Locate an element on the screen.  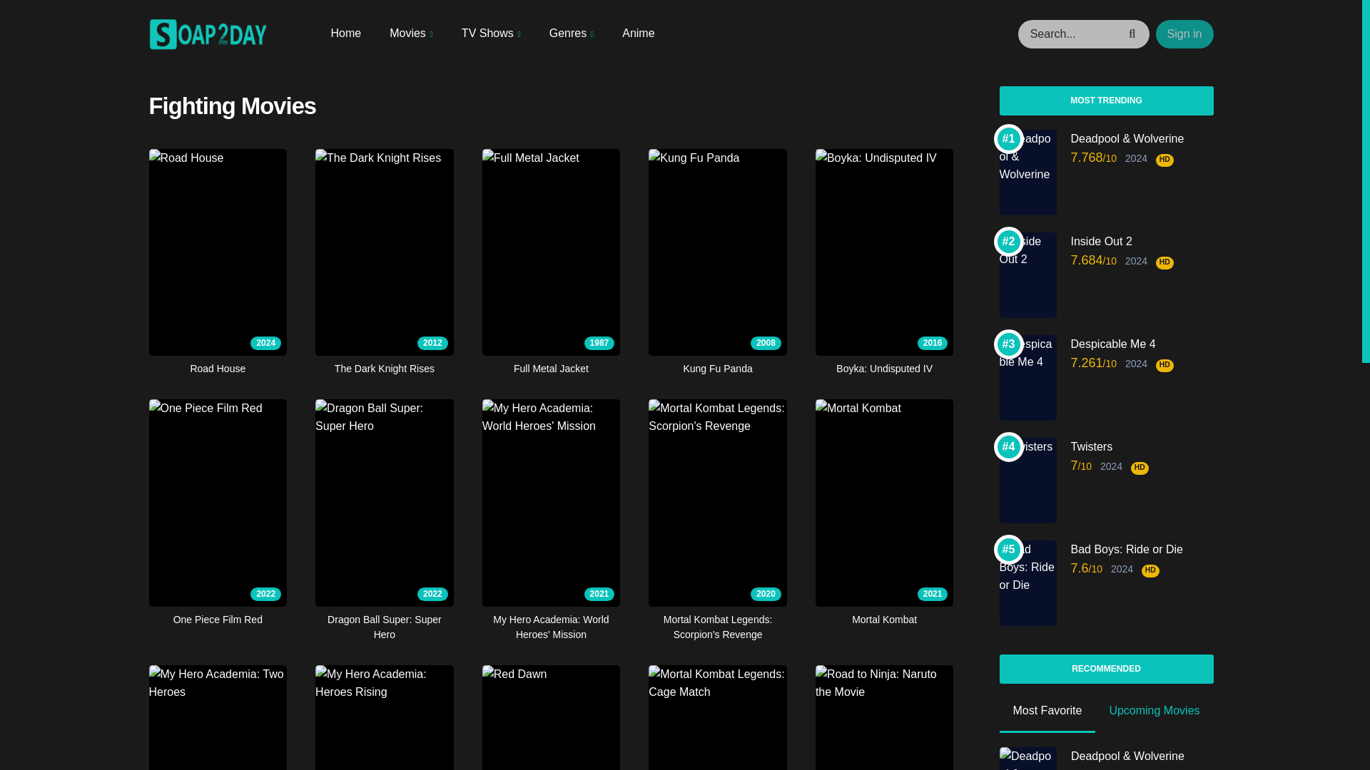
Movies is located at coordinates (411, 34).